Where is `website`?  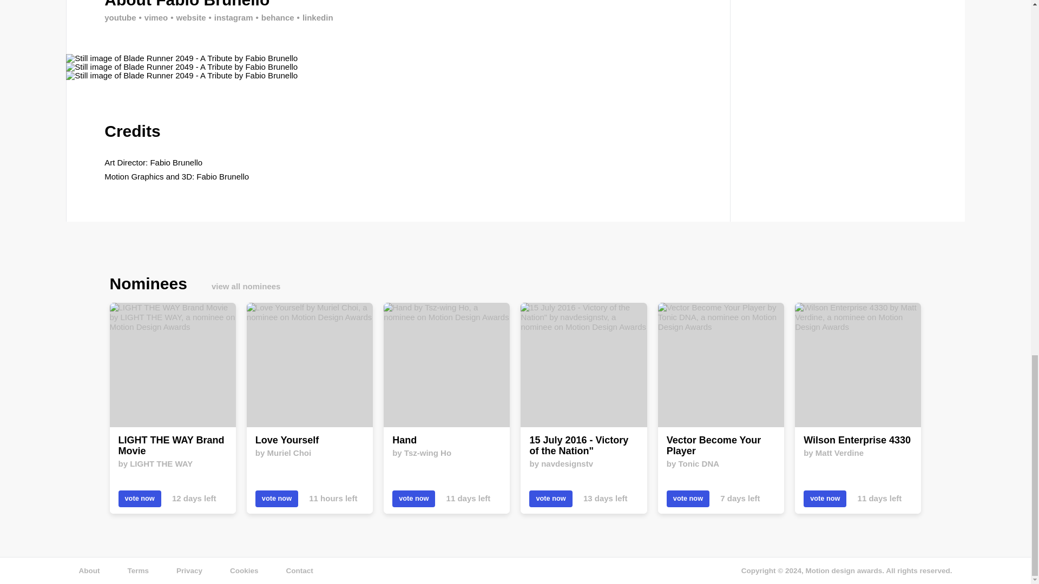 website is located at coordinates (186, 17).